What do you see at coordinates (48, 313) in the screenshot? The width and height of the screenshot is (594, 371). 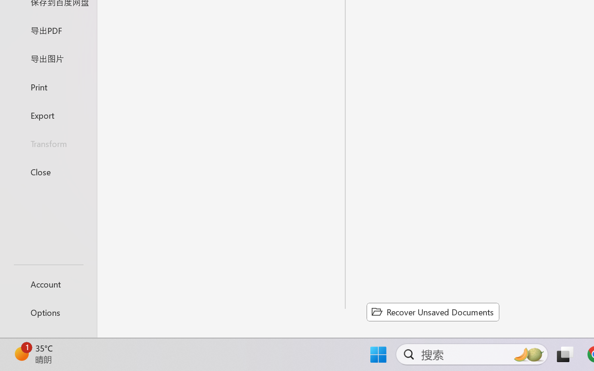 I see `Options` at bounding box center [48, 313].